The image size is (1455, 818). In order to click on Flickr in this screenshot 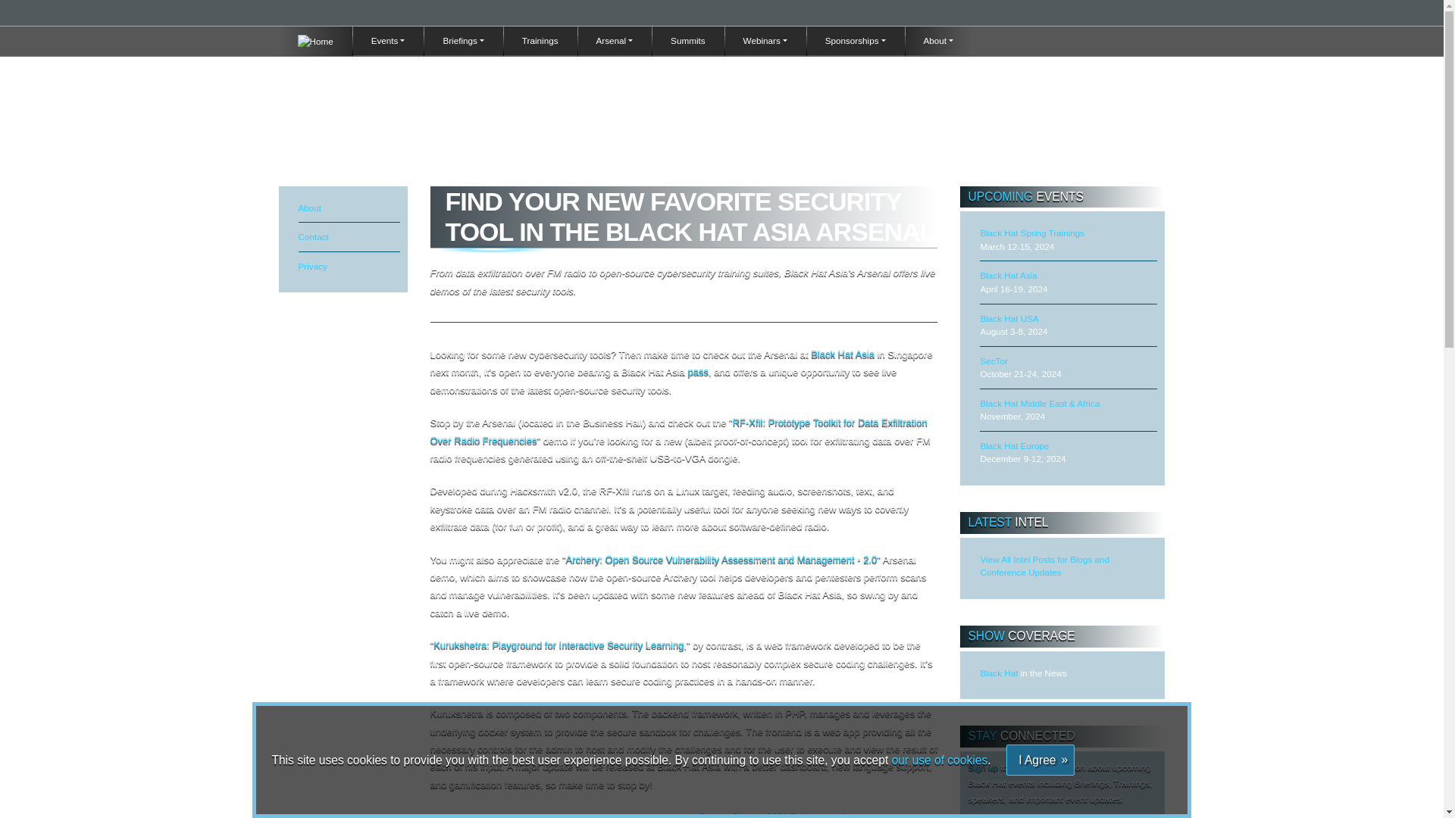, I will do `click(1164, 42)`.